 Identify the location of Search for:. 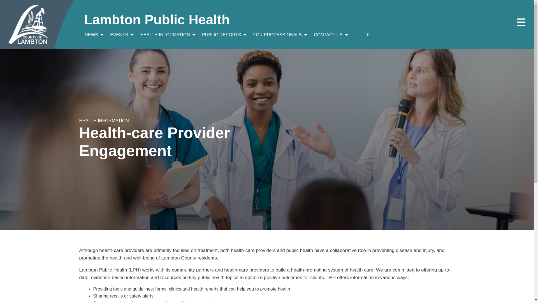
(258, 27).